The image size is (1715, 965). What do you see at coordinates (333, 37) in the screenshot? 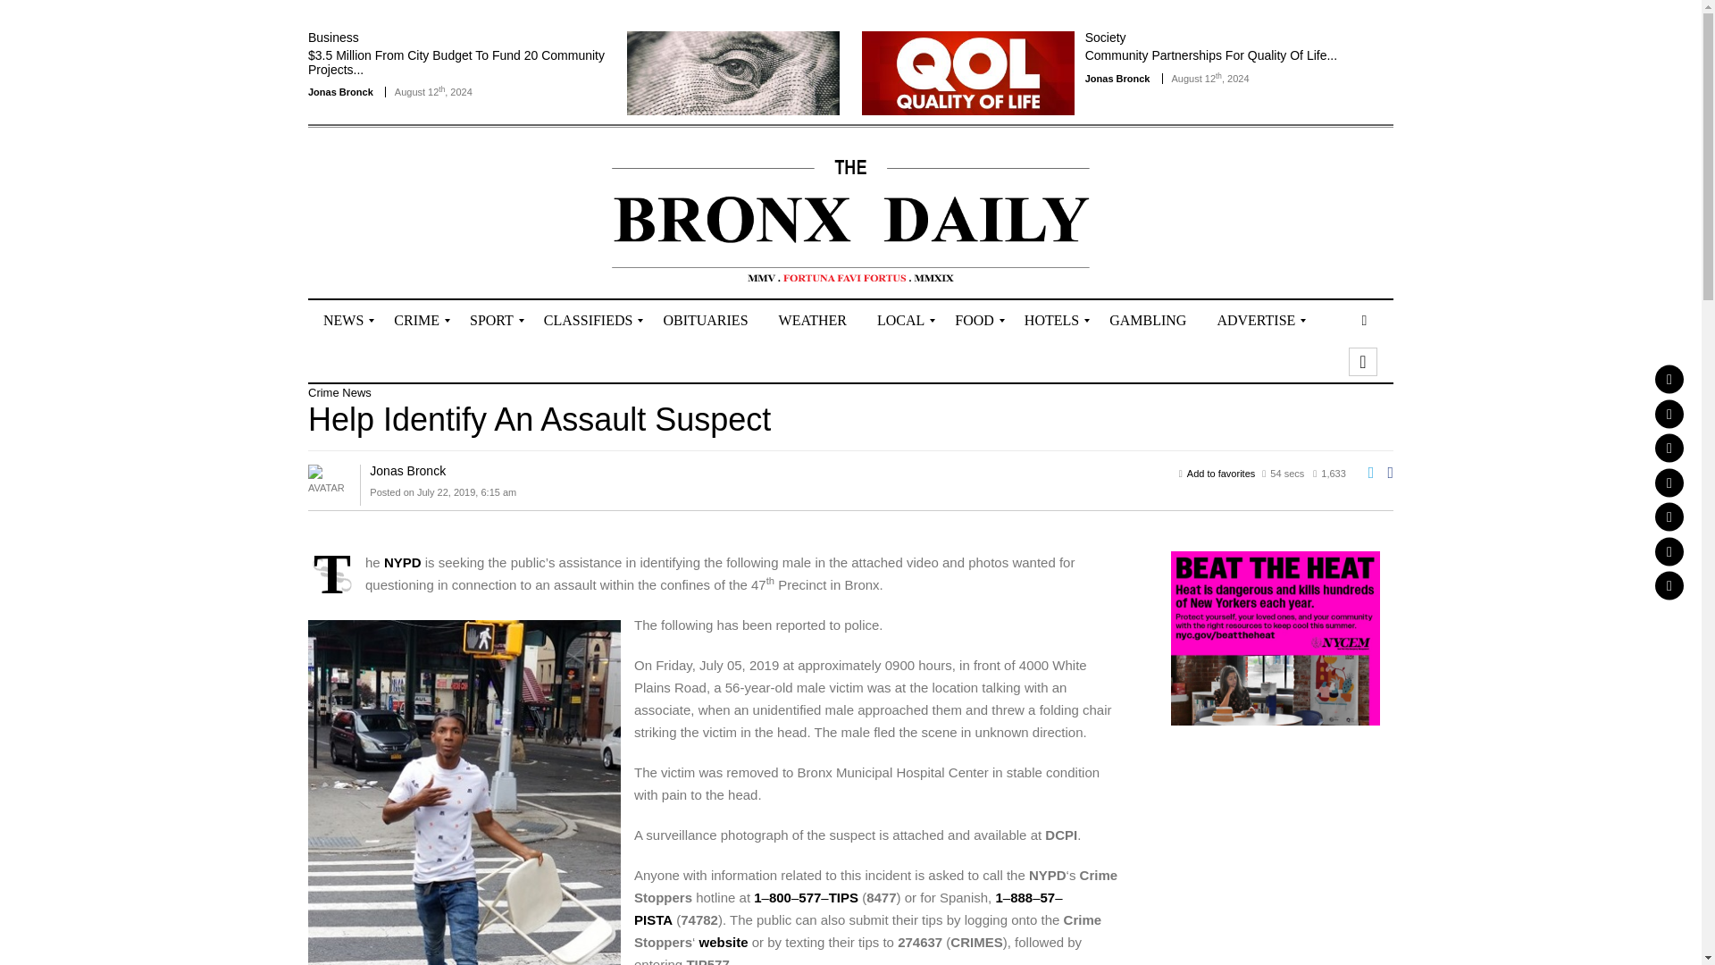
I see `Business` at bounding box center [333, 37].